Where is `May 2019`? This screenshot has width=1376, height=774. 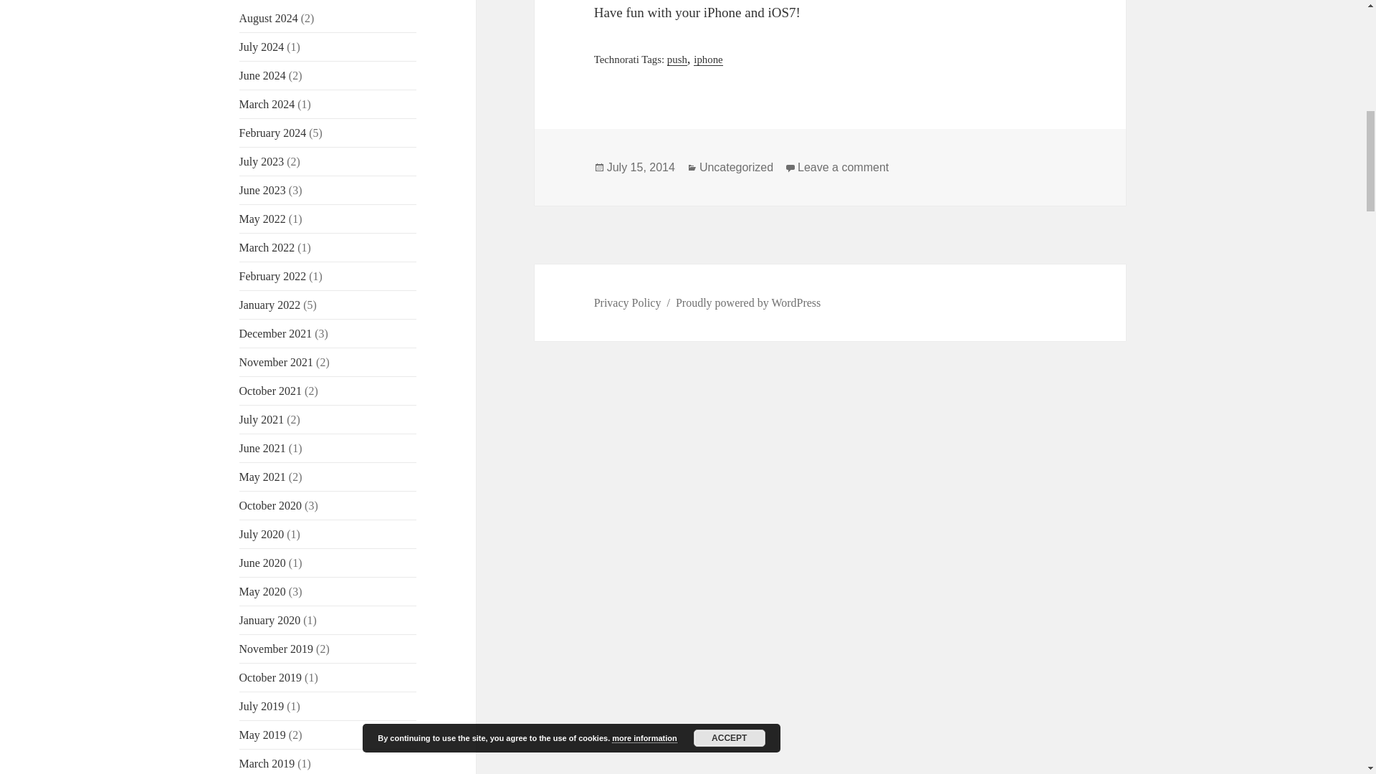 May 2019 is located at coordinates (262, 735).